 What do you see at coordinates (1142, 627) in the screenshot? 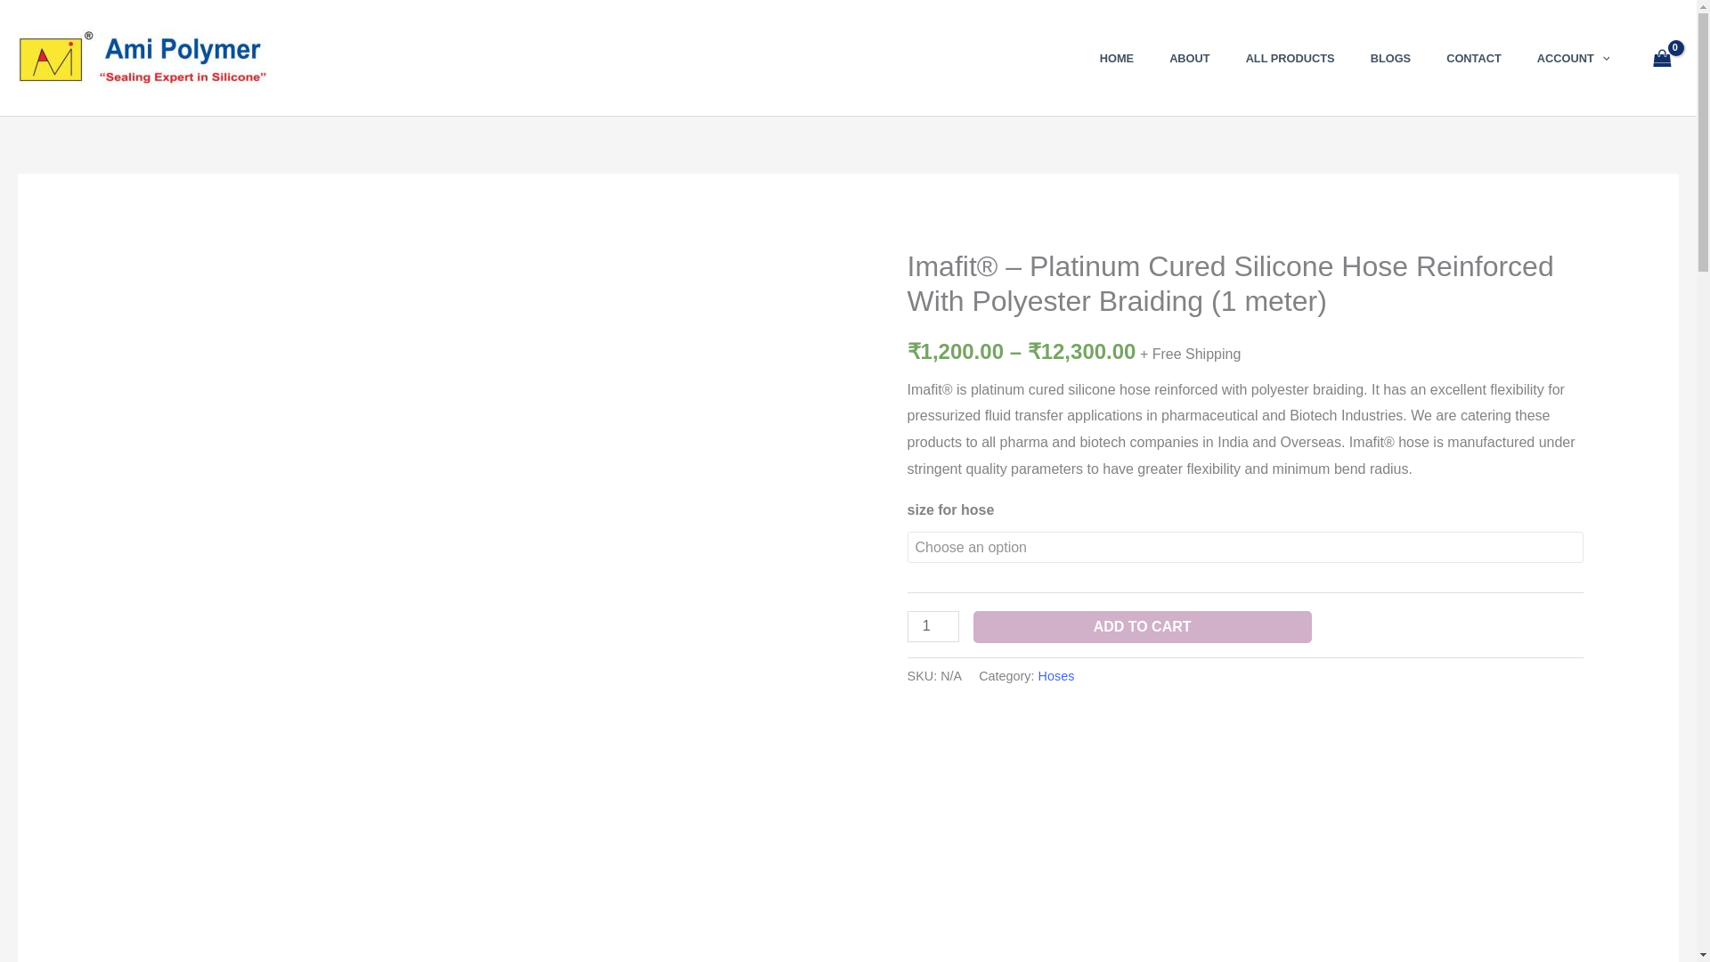
I see `ADD TO CART` at bounding box center [1142, 627].